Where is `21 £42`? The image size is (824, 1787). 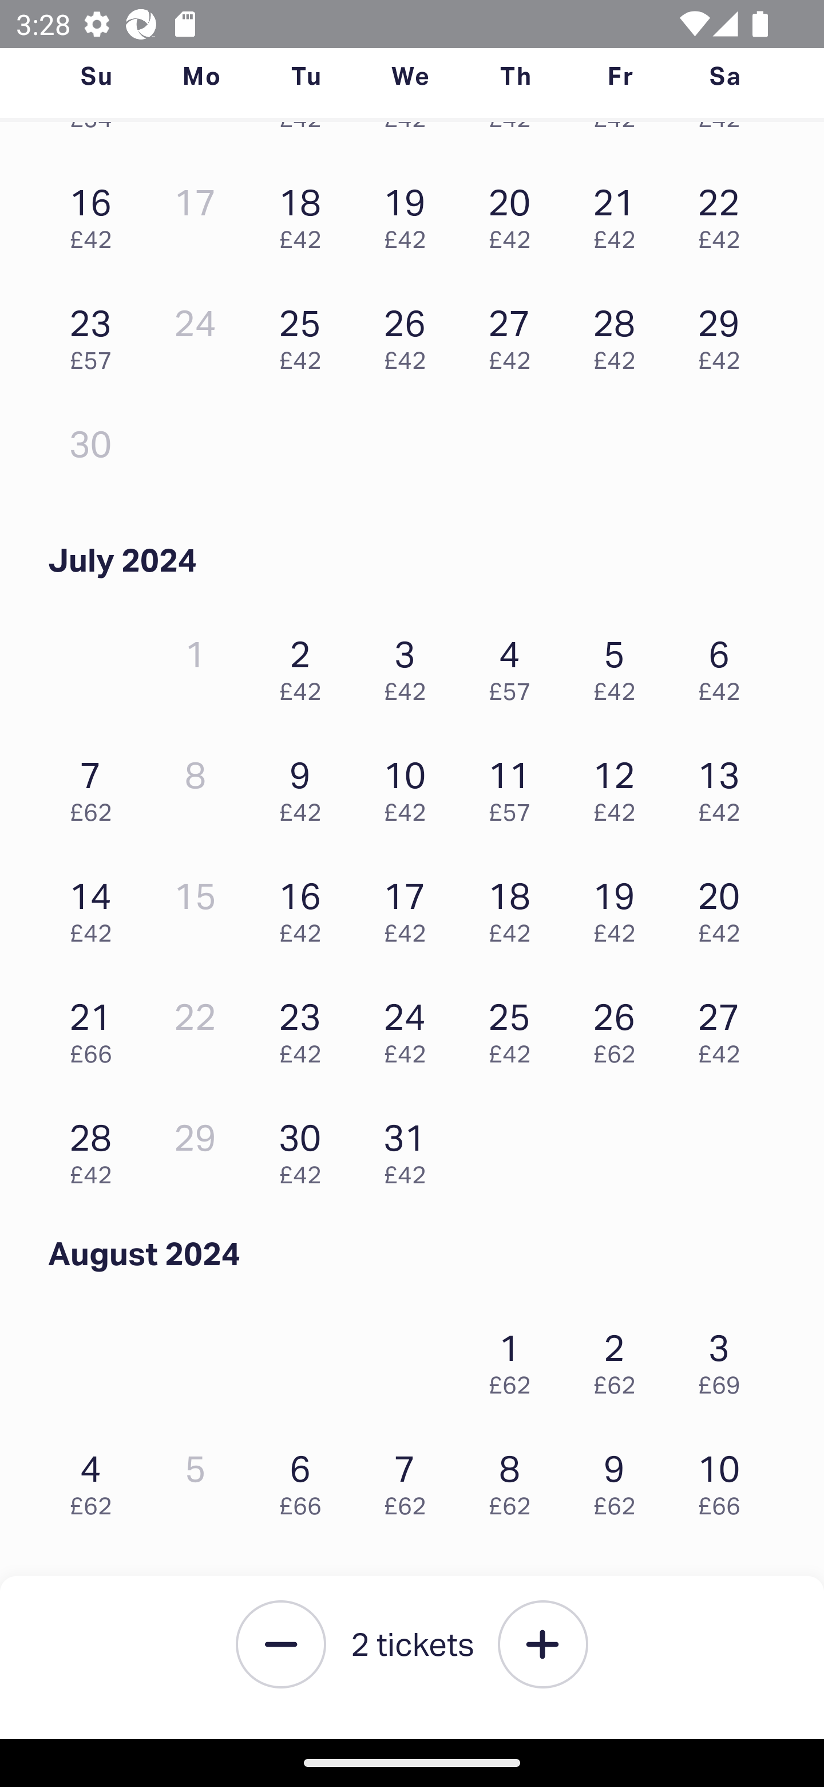 21 £42 is located at coordinates (620, 213).